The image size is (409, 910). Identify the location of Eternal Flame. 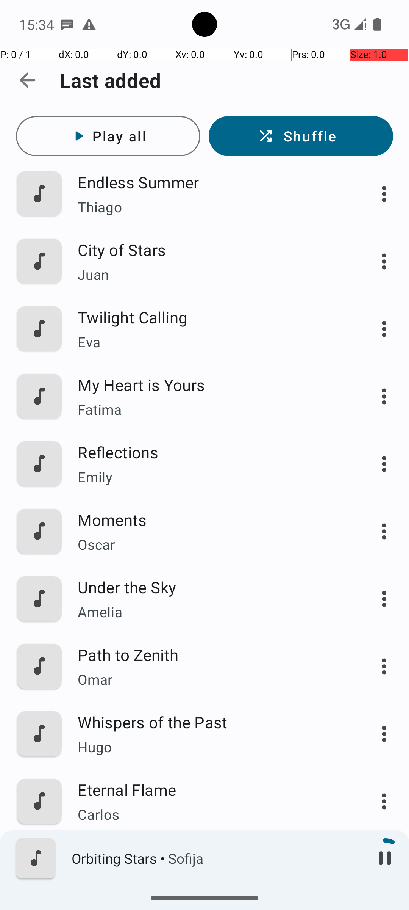
(211, 789).